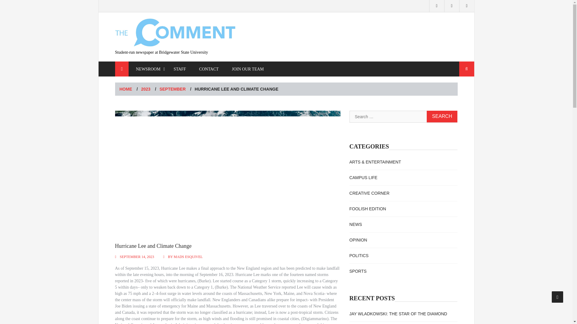 This screenshot has width=577, height=324. I want to click on Search, so click(467, 69).